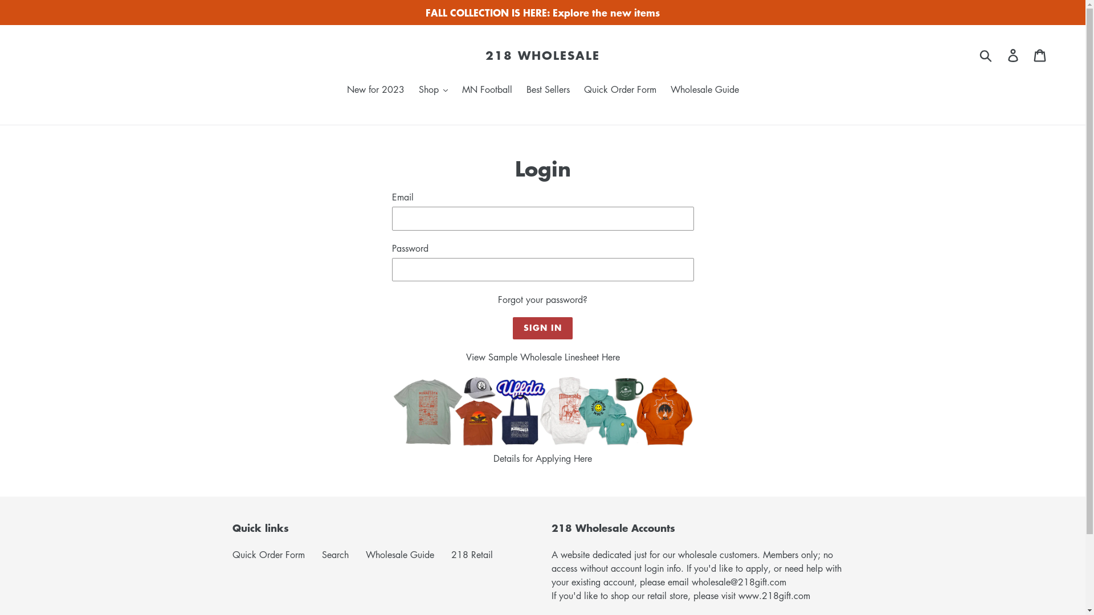 This screenshot has height=615, width=1094. Describe the element at coordinates (704, 90) in the screenshot. I see `Wholesale Guide` at that location.